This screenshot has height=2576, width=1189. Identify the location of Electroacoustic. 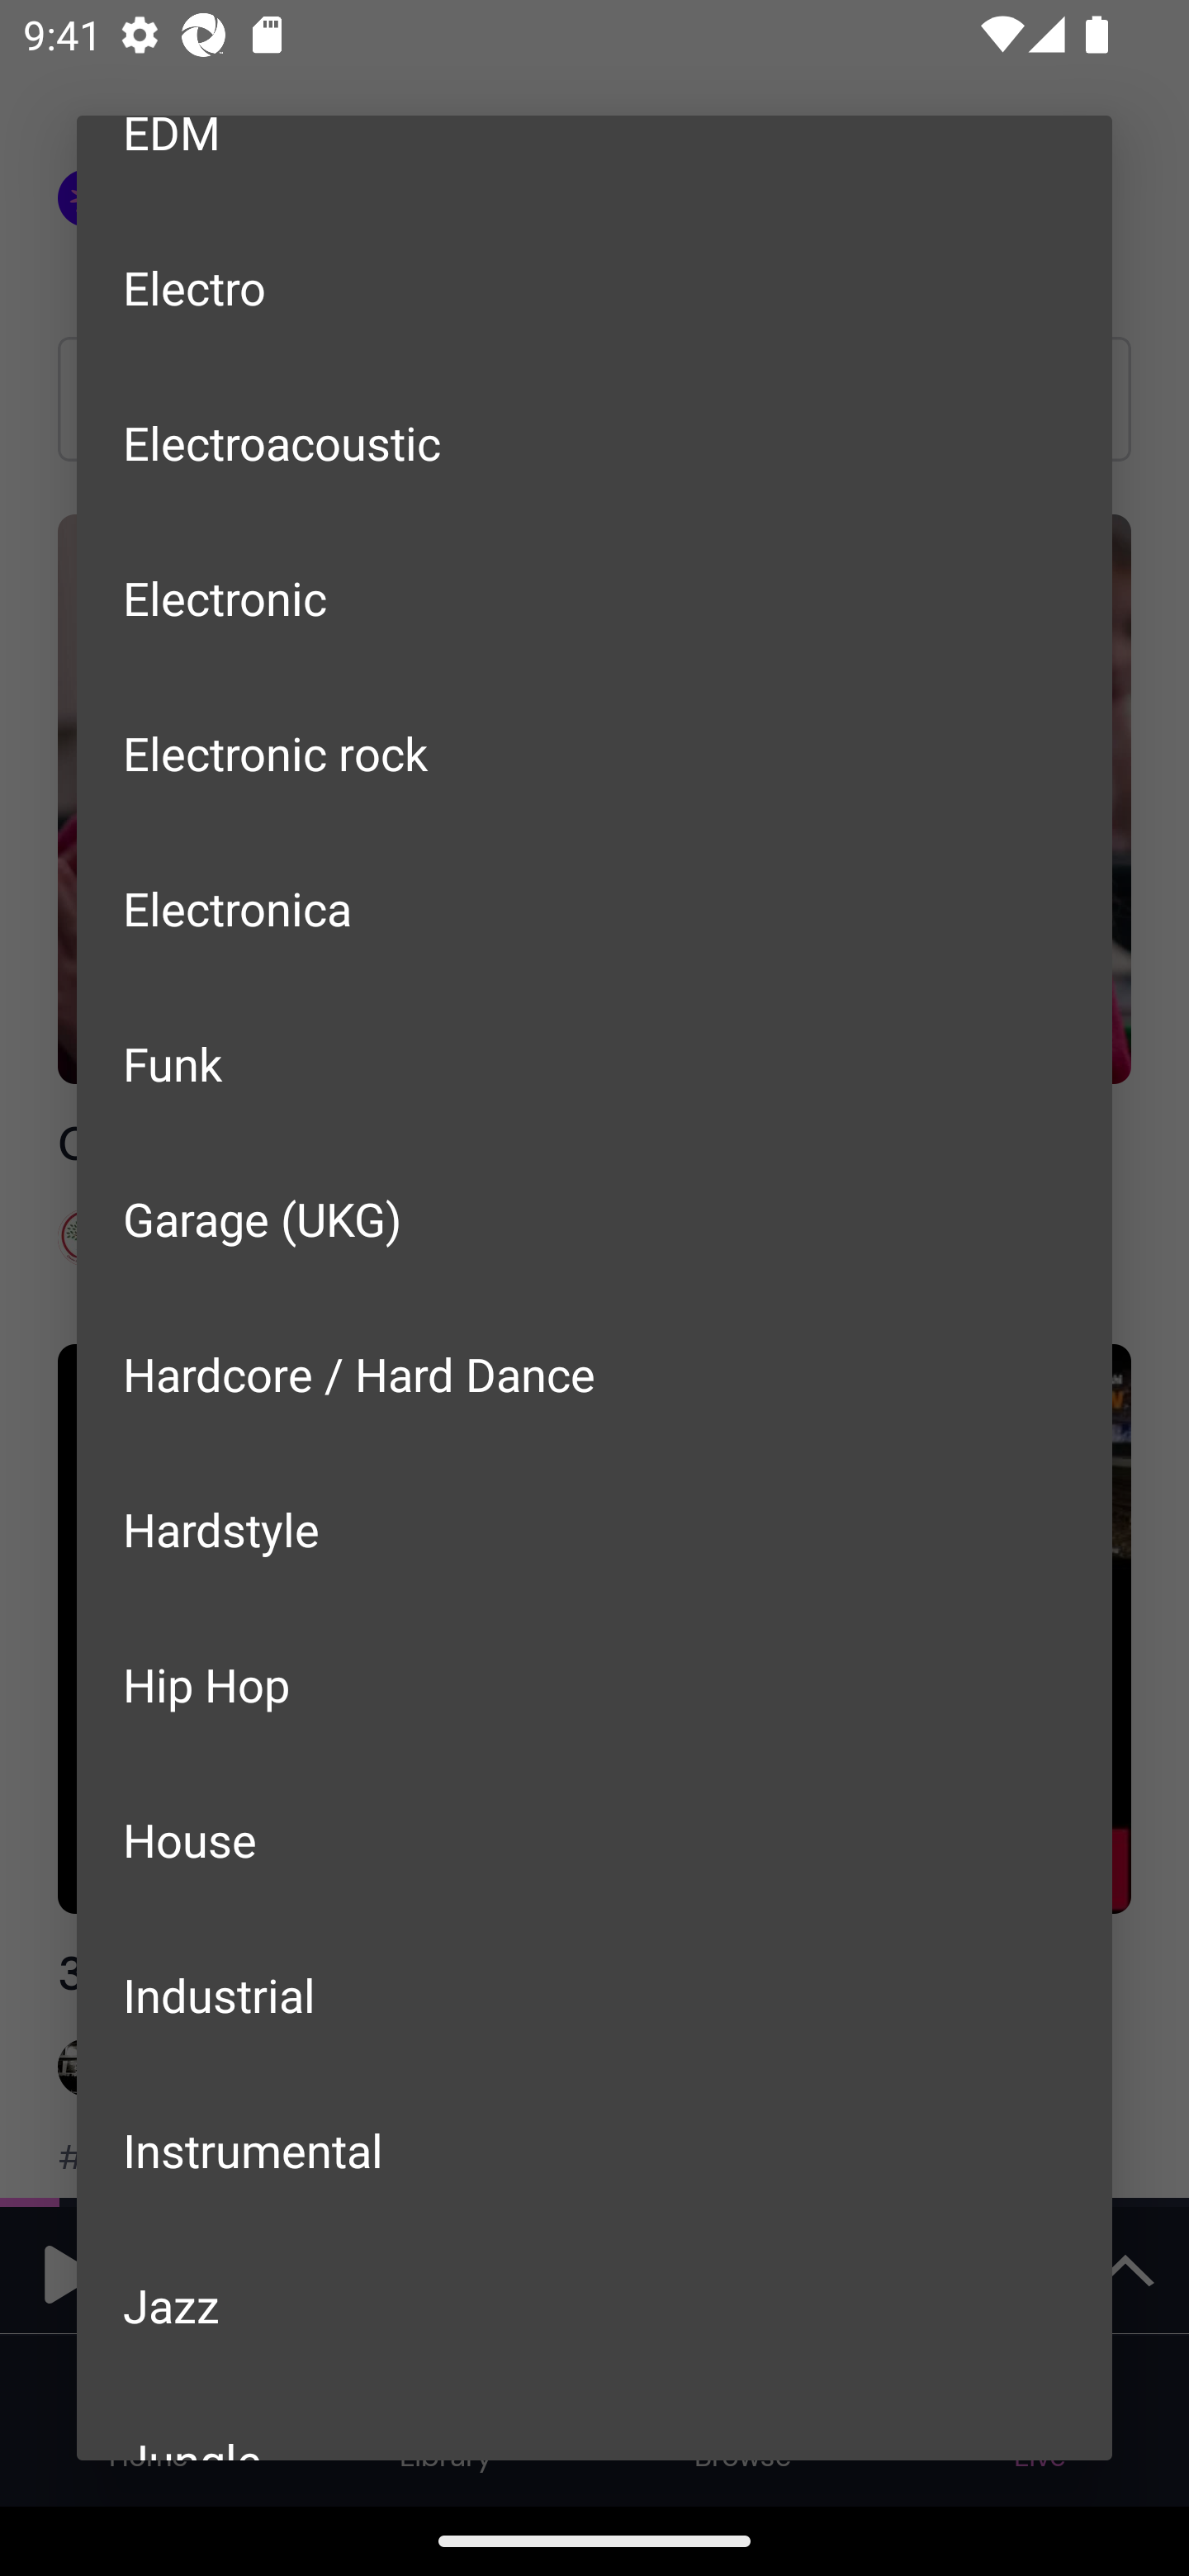
(594, 443).